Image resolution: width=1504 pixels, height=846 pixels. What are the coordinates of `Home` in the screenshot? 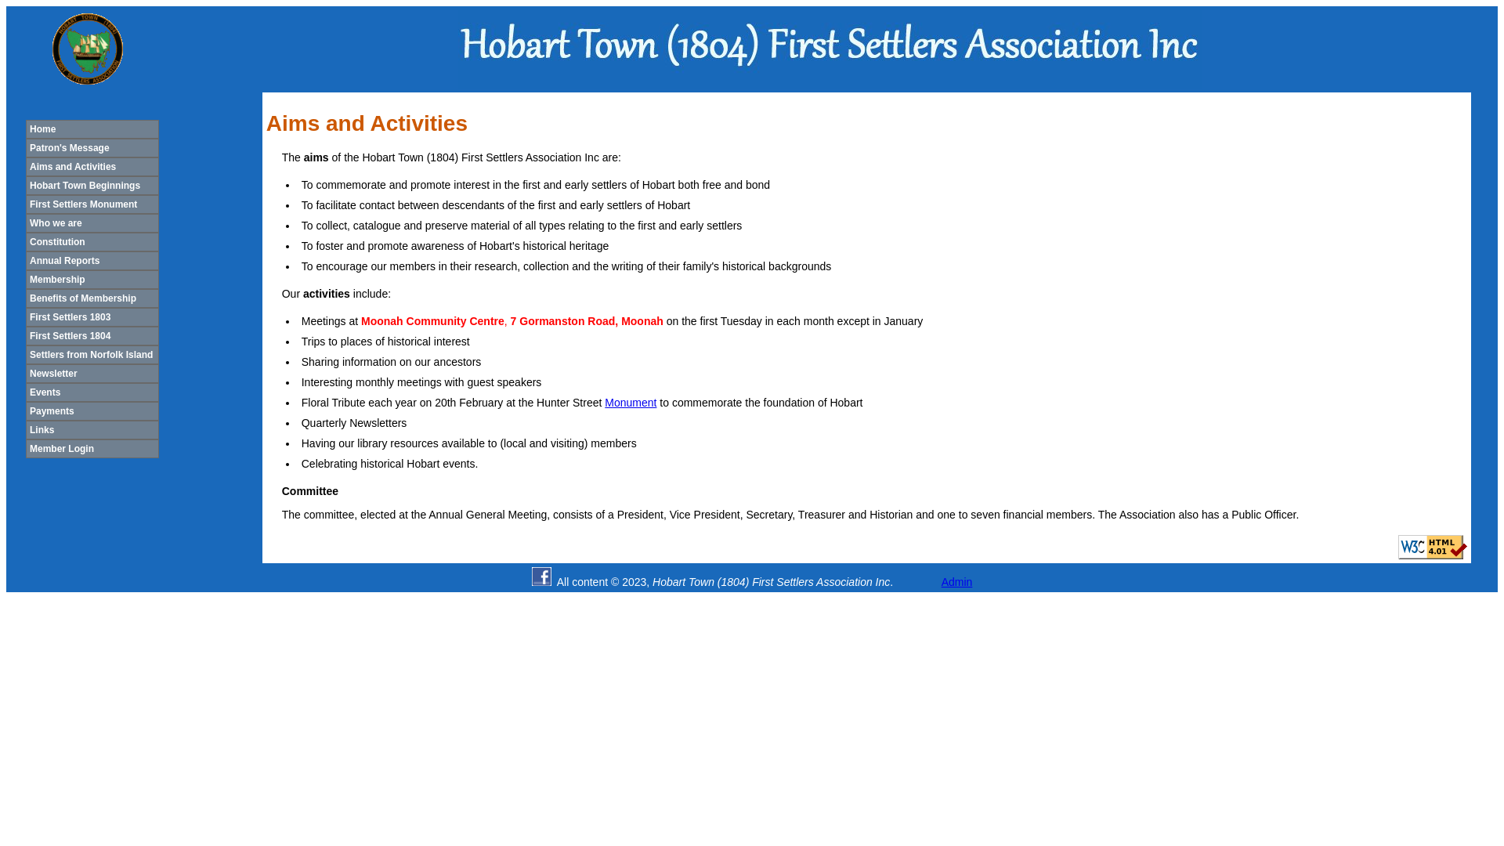 It's located at (92, 129).